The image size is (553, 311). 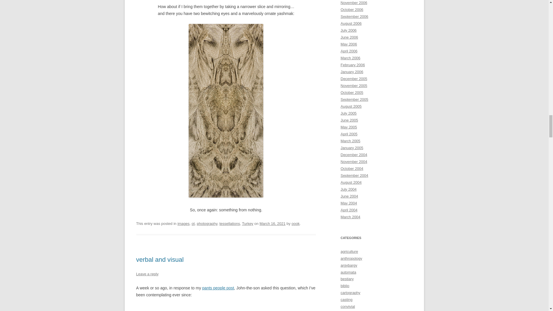 What do you see at coordinates (272, 223) in the screenshot?
I see `7:07 pm` at bounding box center [272, 223].